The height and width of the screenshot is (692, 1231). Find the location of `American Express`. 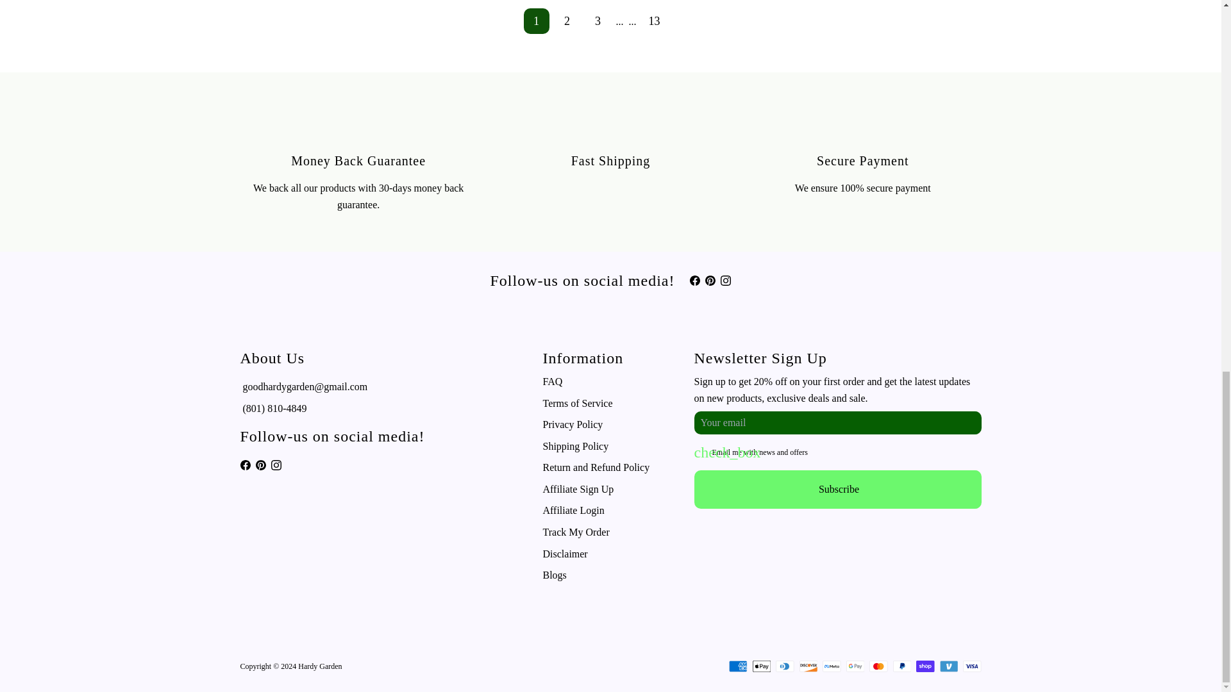

American Express is located at coordinates (737, 666).